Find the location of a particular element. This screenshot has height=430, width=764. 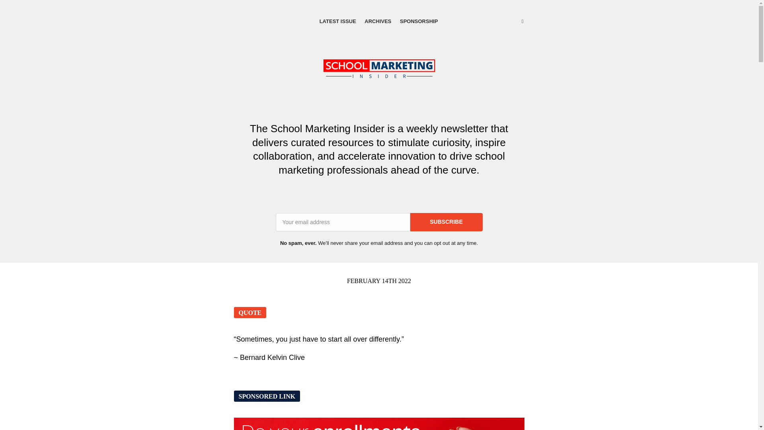

SUBSCRIBE is located at coordinates (446, 222).